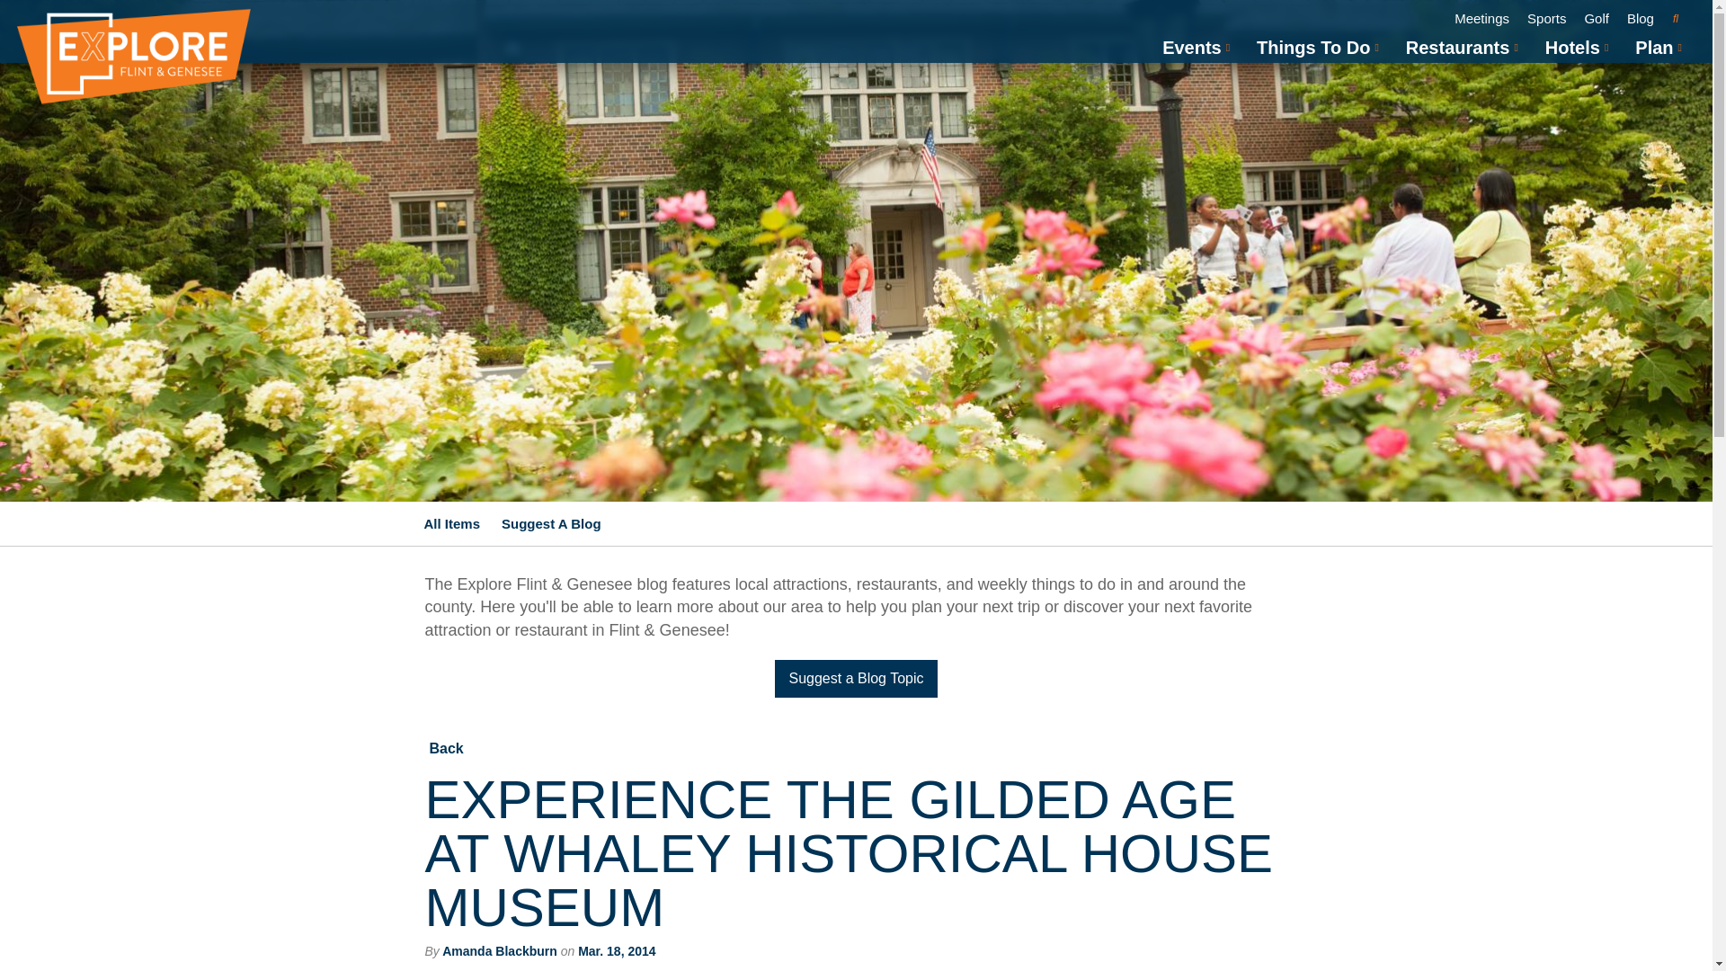 The height and width of the screenshot is (971, 1726). Describe the element at coordinates (1458, 47) in the screenshot. I see `Restaurants` at that location.